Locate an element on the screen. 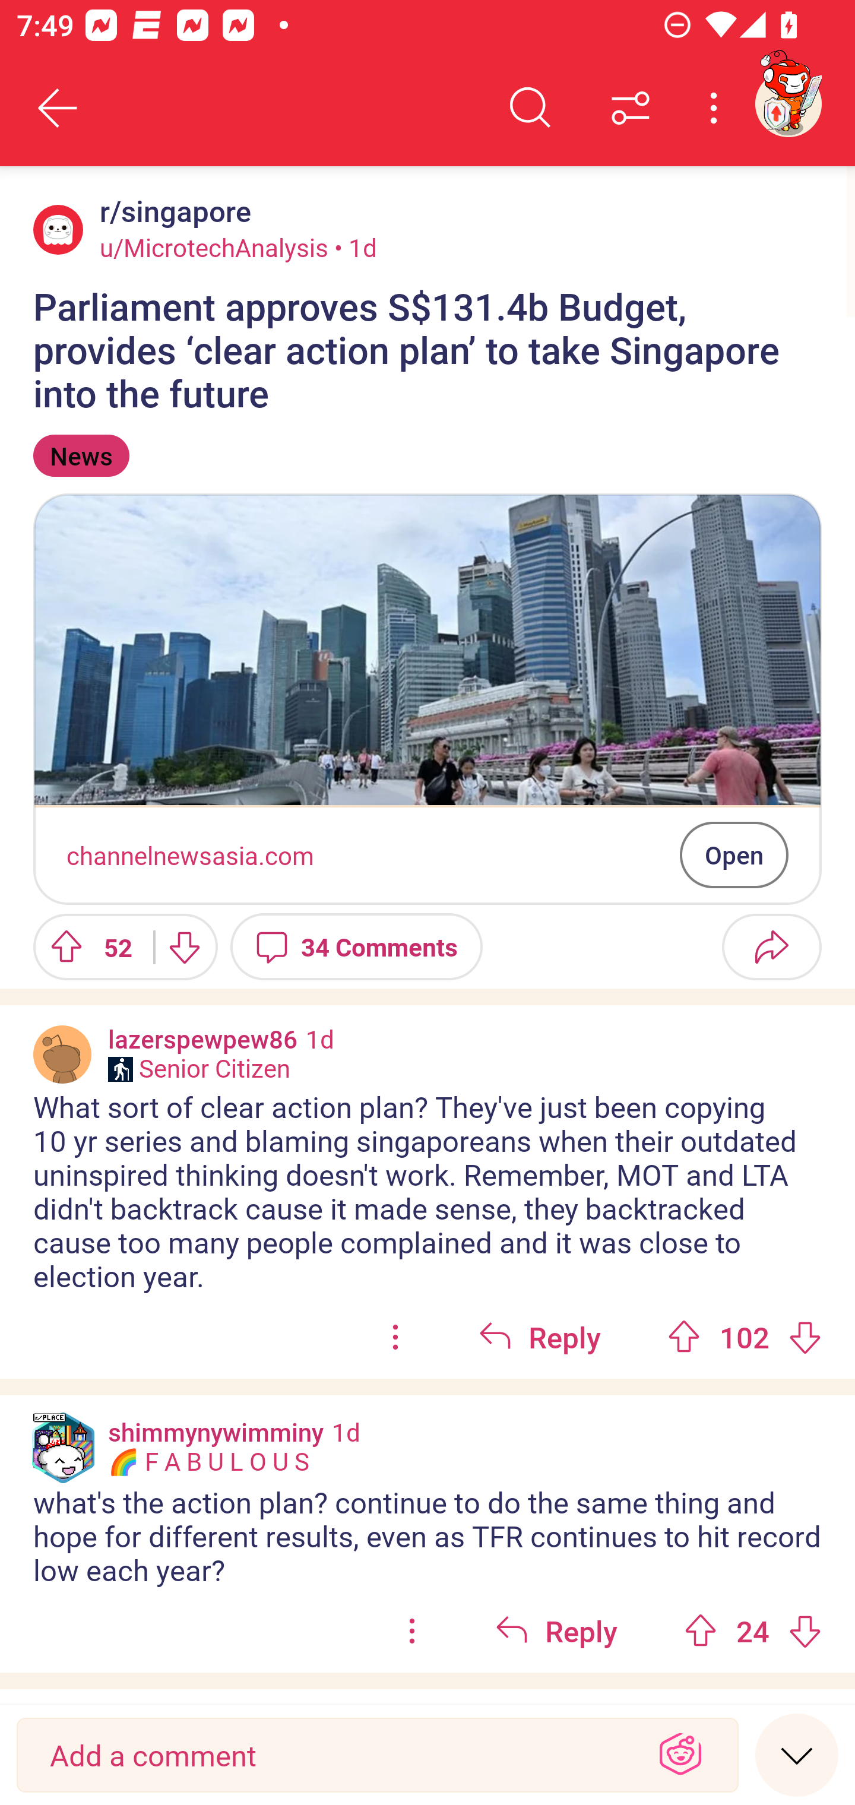 The height and width of the screenshot is (1805, 855). Back is located at coordinates (58, 108).